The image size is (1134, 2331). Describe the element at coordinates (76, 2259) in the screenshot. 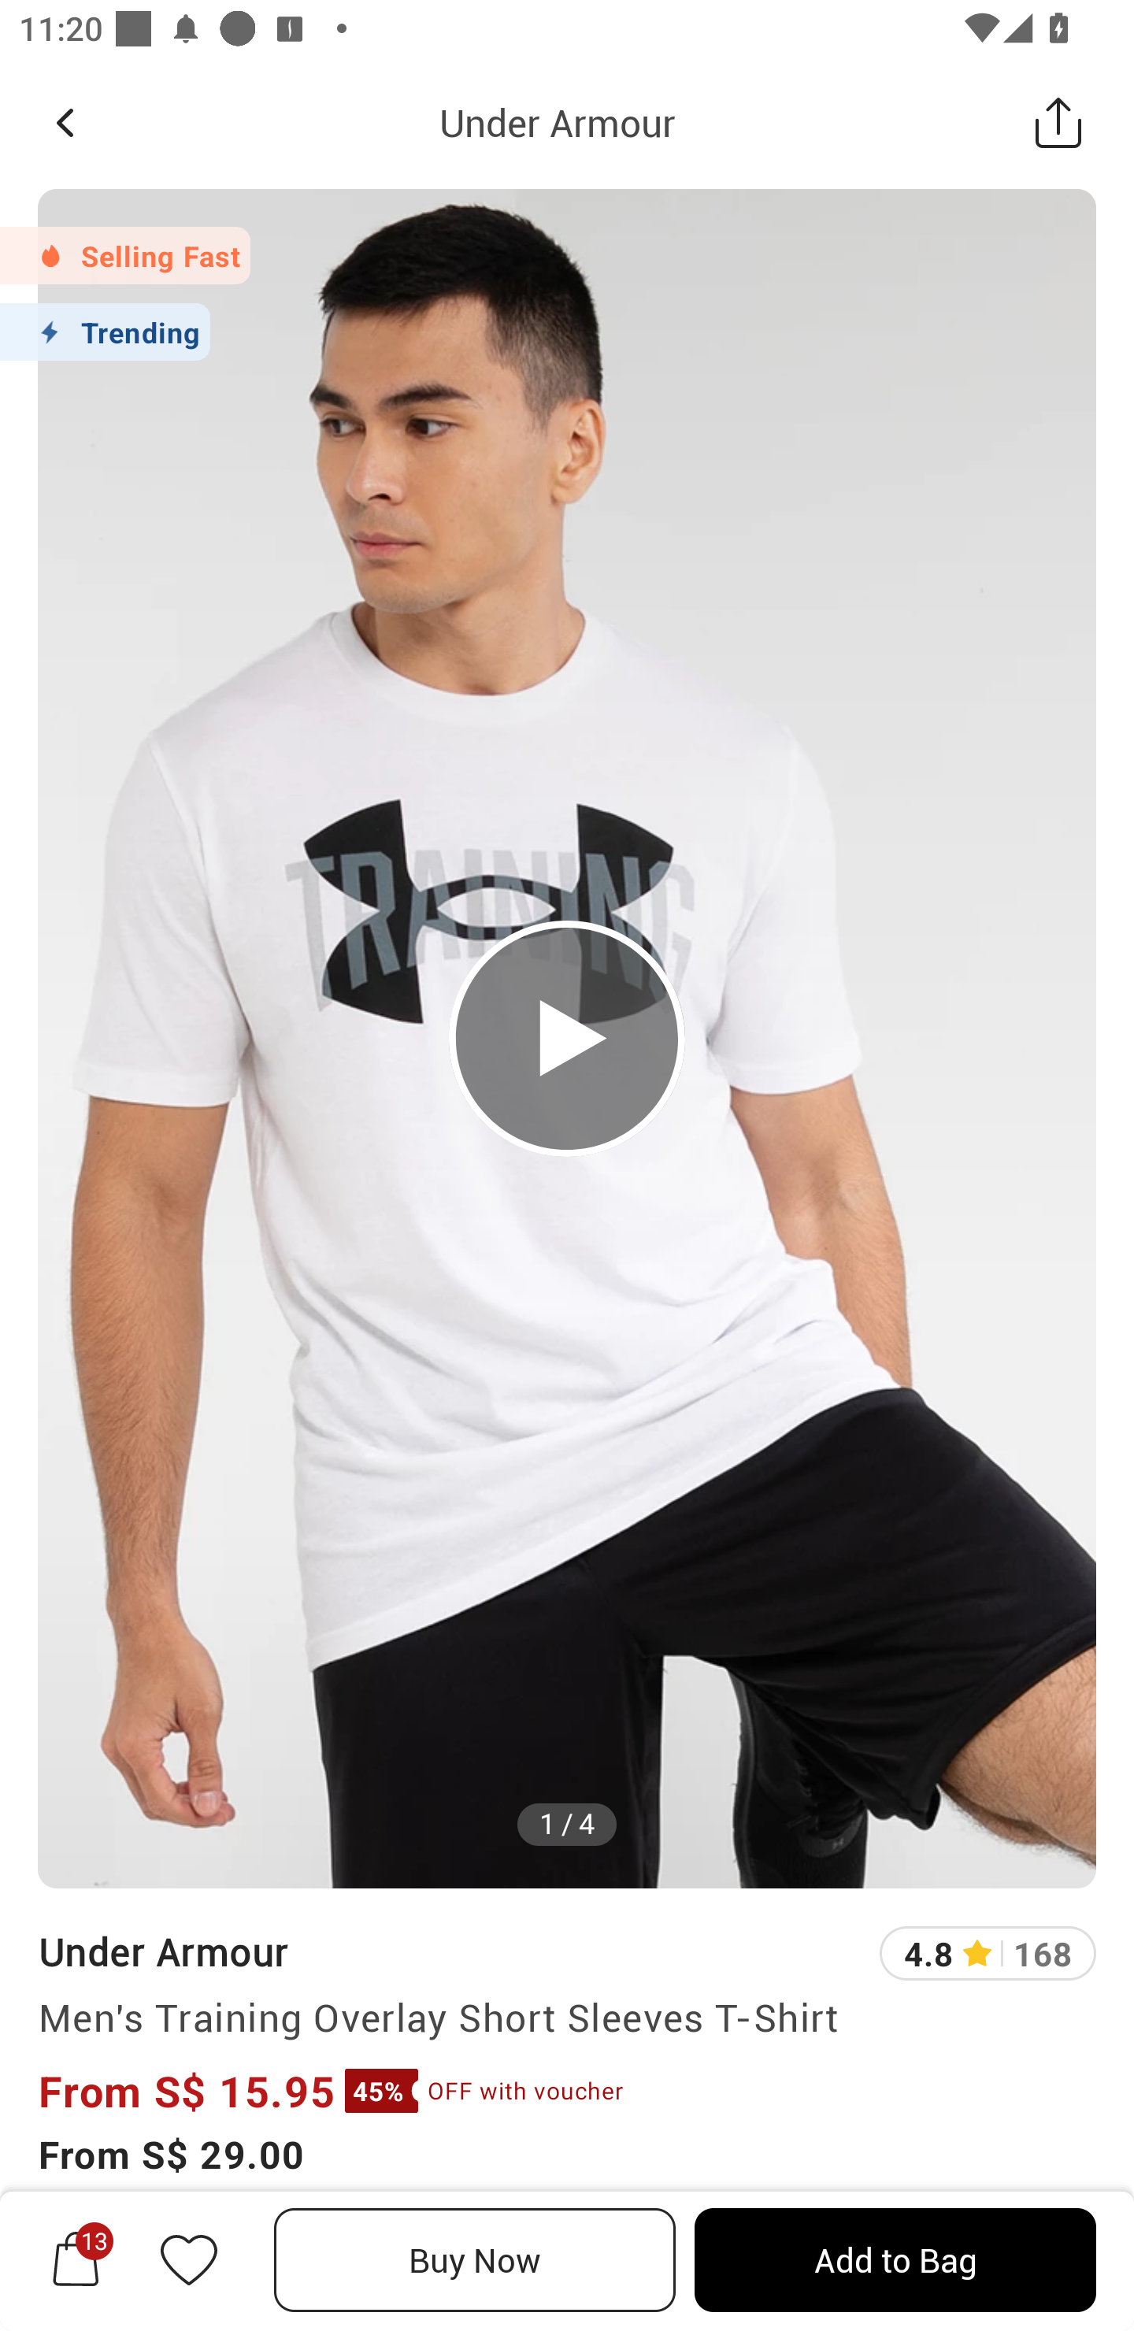

I see `13` at that location.